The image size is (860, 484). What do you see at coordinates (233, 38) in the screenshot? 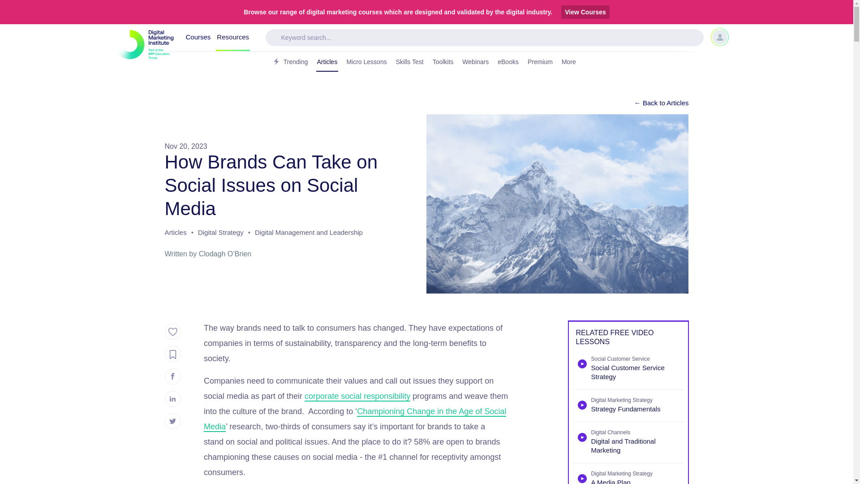
I see `Resources` at bounding box center [233, 38].